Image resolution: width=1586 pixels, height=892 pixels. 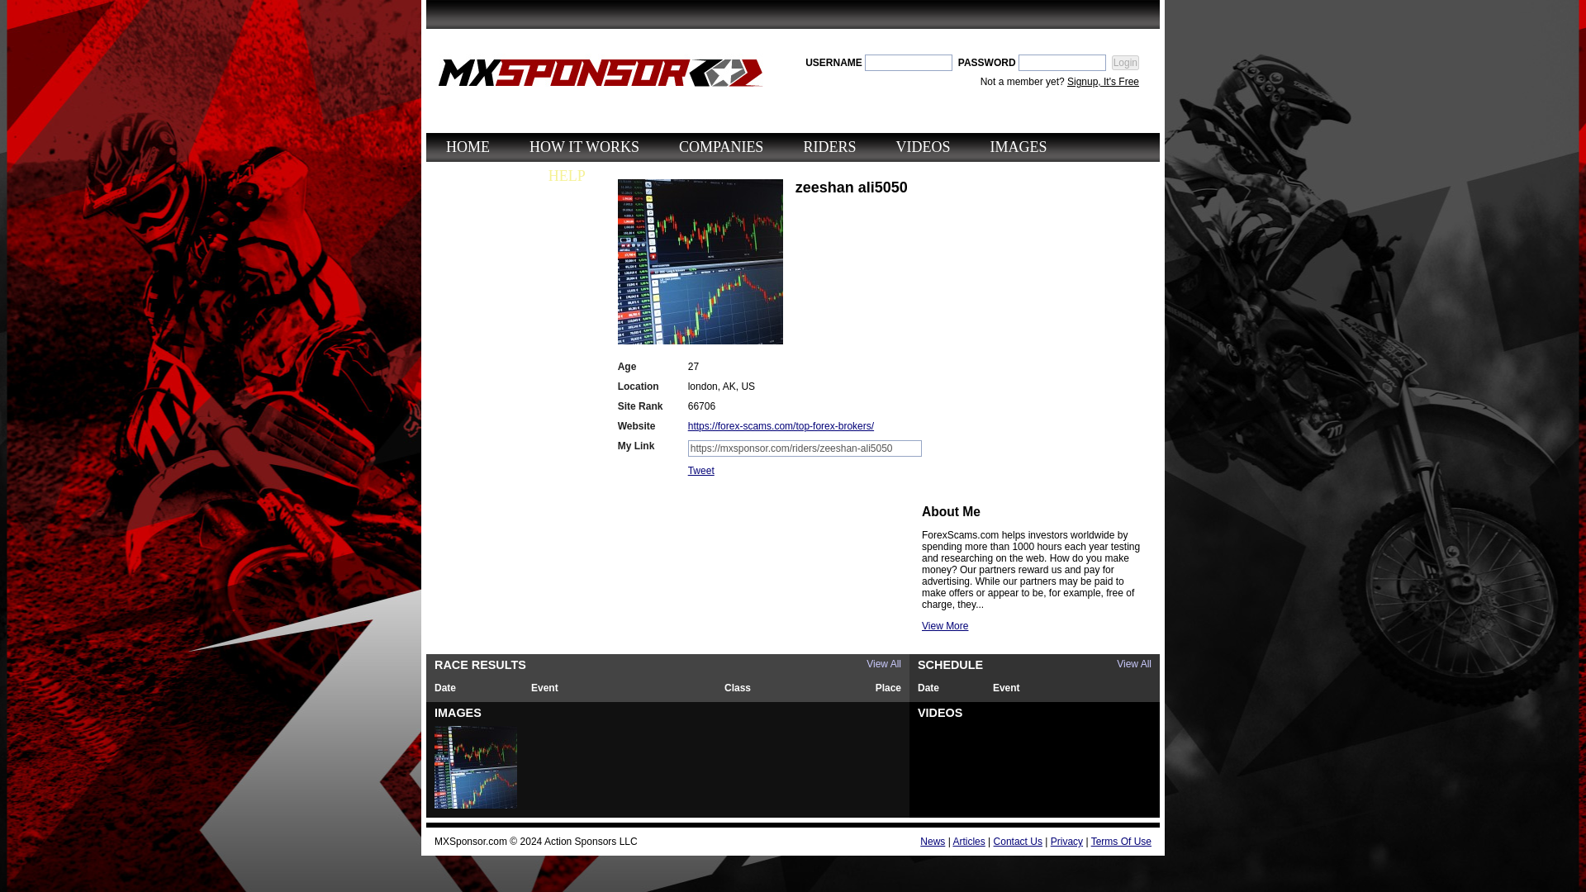 What do you see at coordinates (1120, 841) in the screenshot?
I see `Terms Of Use` at bounding box center [1120, 841].